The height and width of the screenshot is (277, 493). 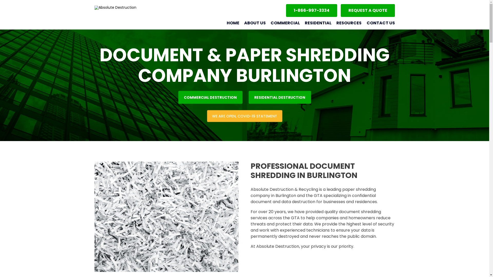 What do you see at coordinates (244, 116) in the screenshot?
I see `WE ARE OPEN, COVID-19 STATEMENT` at bounding box center [244, 116].